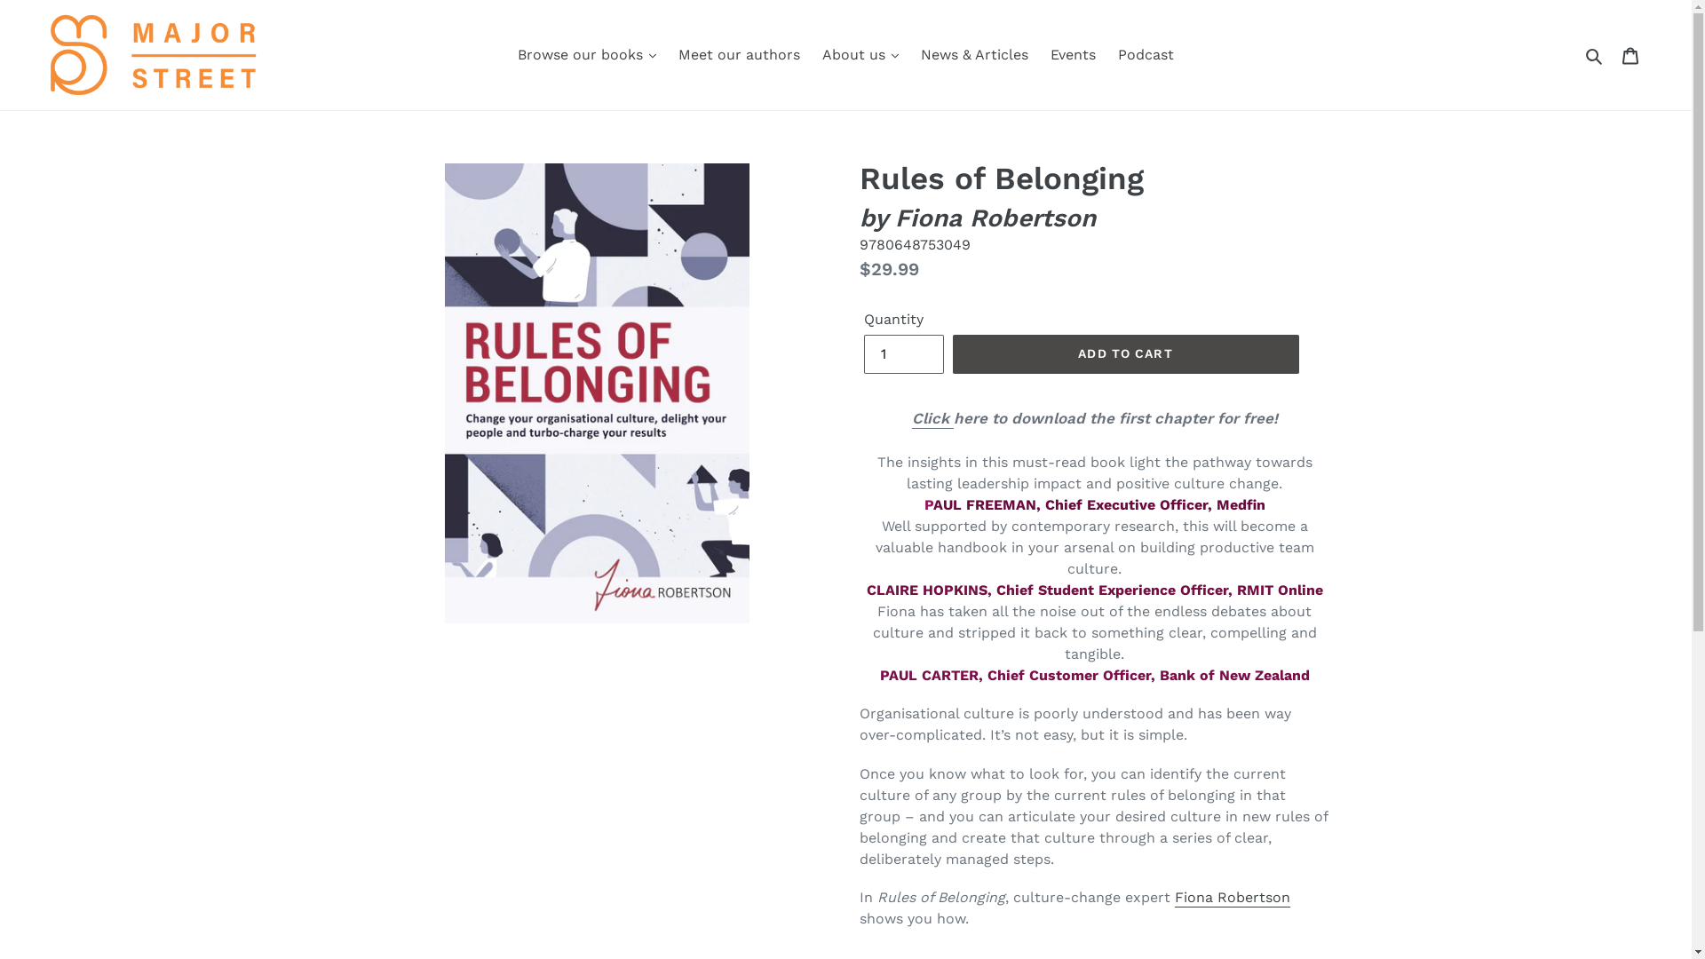 The height and width of the screenshot is (959, 1705). I want to click on Click, so click(932, 419).